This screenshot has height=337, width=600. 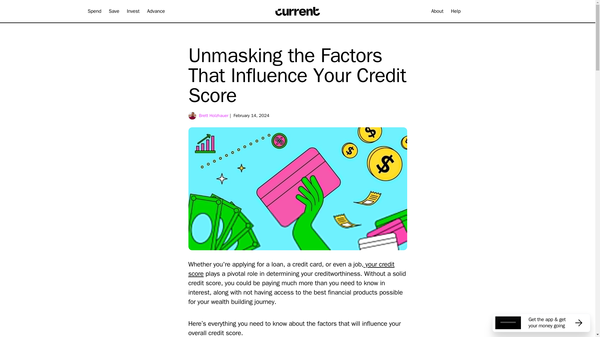 What do you see at coordinates (114, 11) in the screenshot?
I see `Save` at bounding box center [114, 11].